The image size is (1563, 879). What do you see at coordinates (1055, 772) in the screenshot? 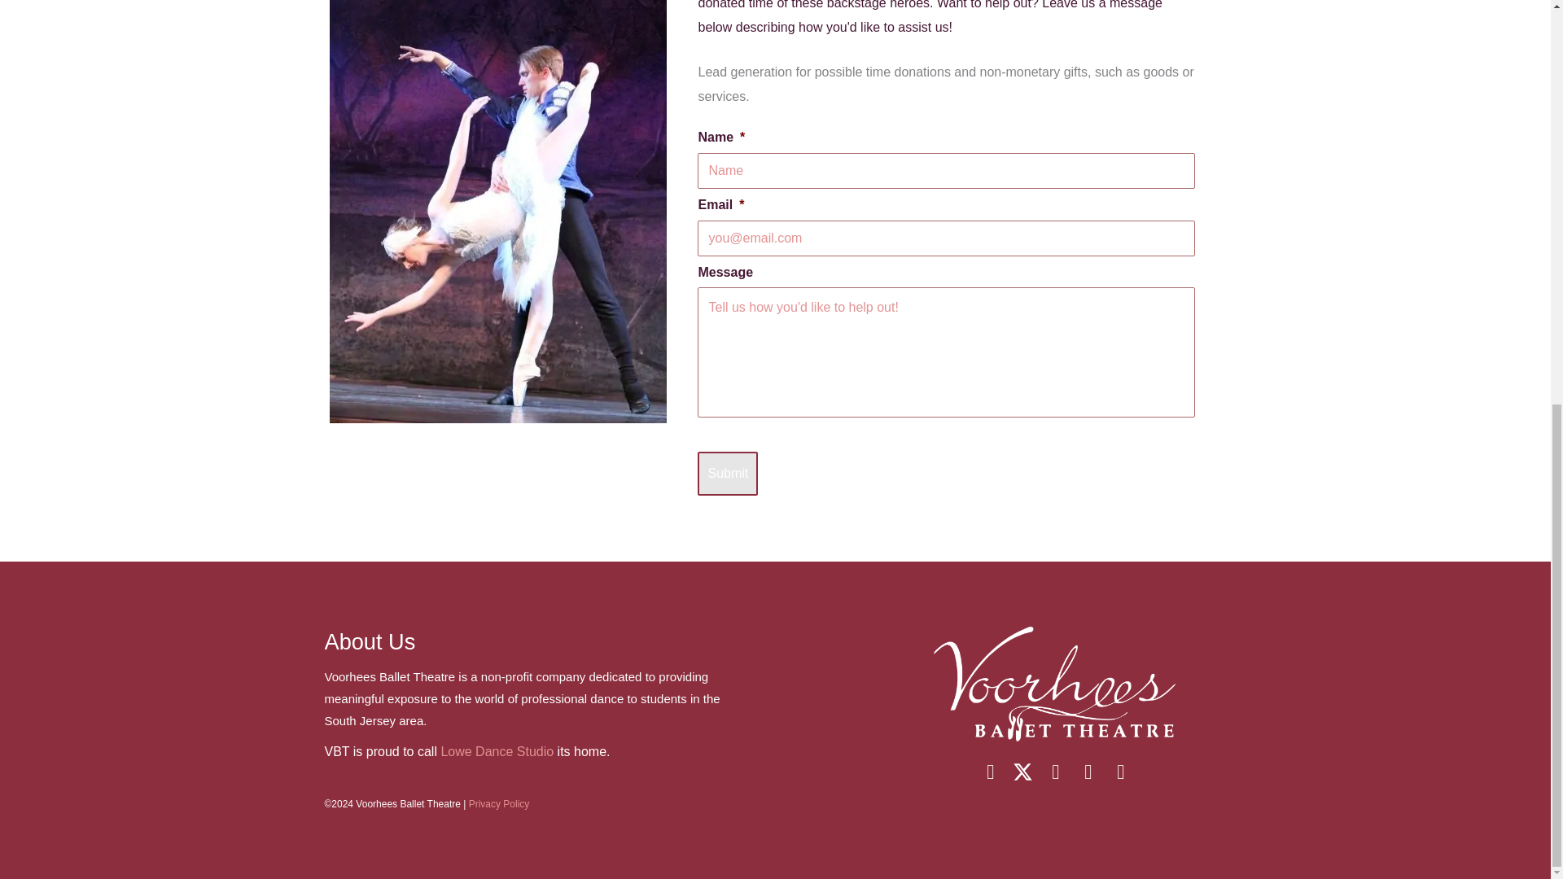
I see `Instagram` at bounding box center [1055, 772].